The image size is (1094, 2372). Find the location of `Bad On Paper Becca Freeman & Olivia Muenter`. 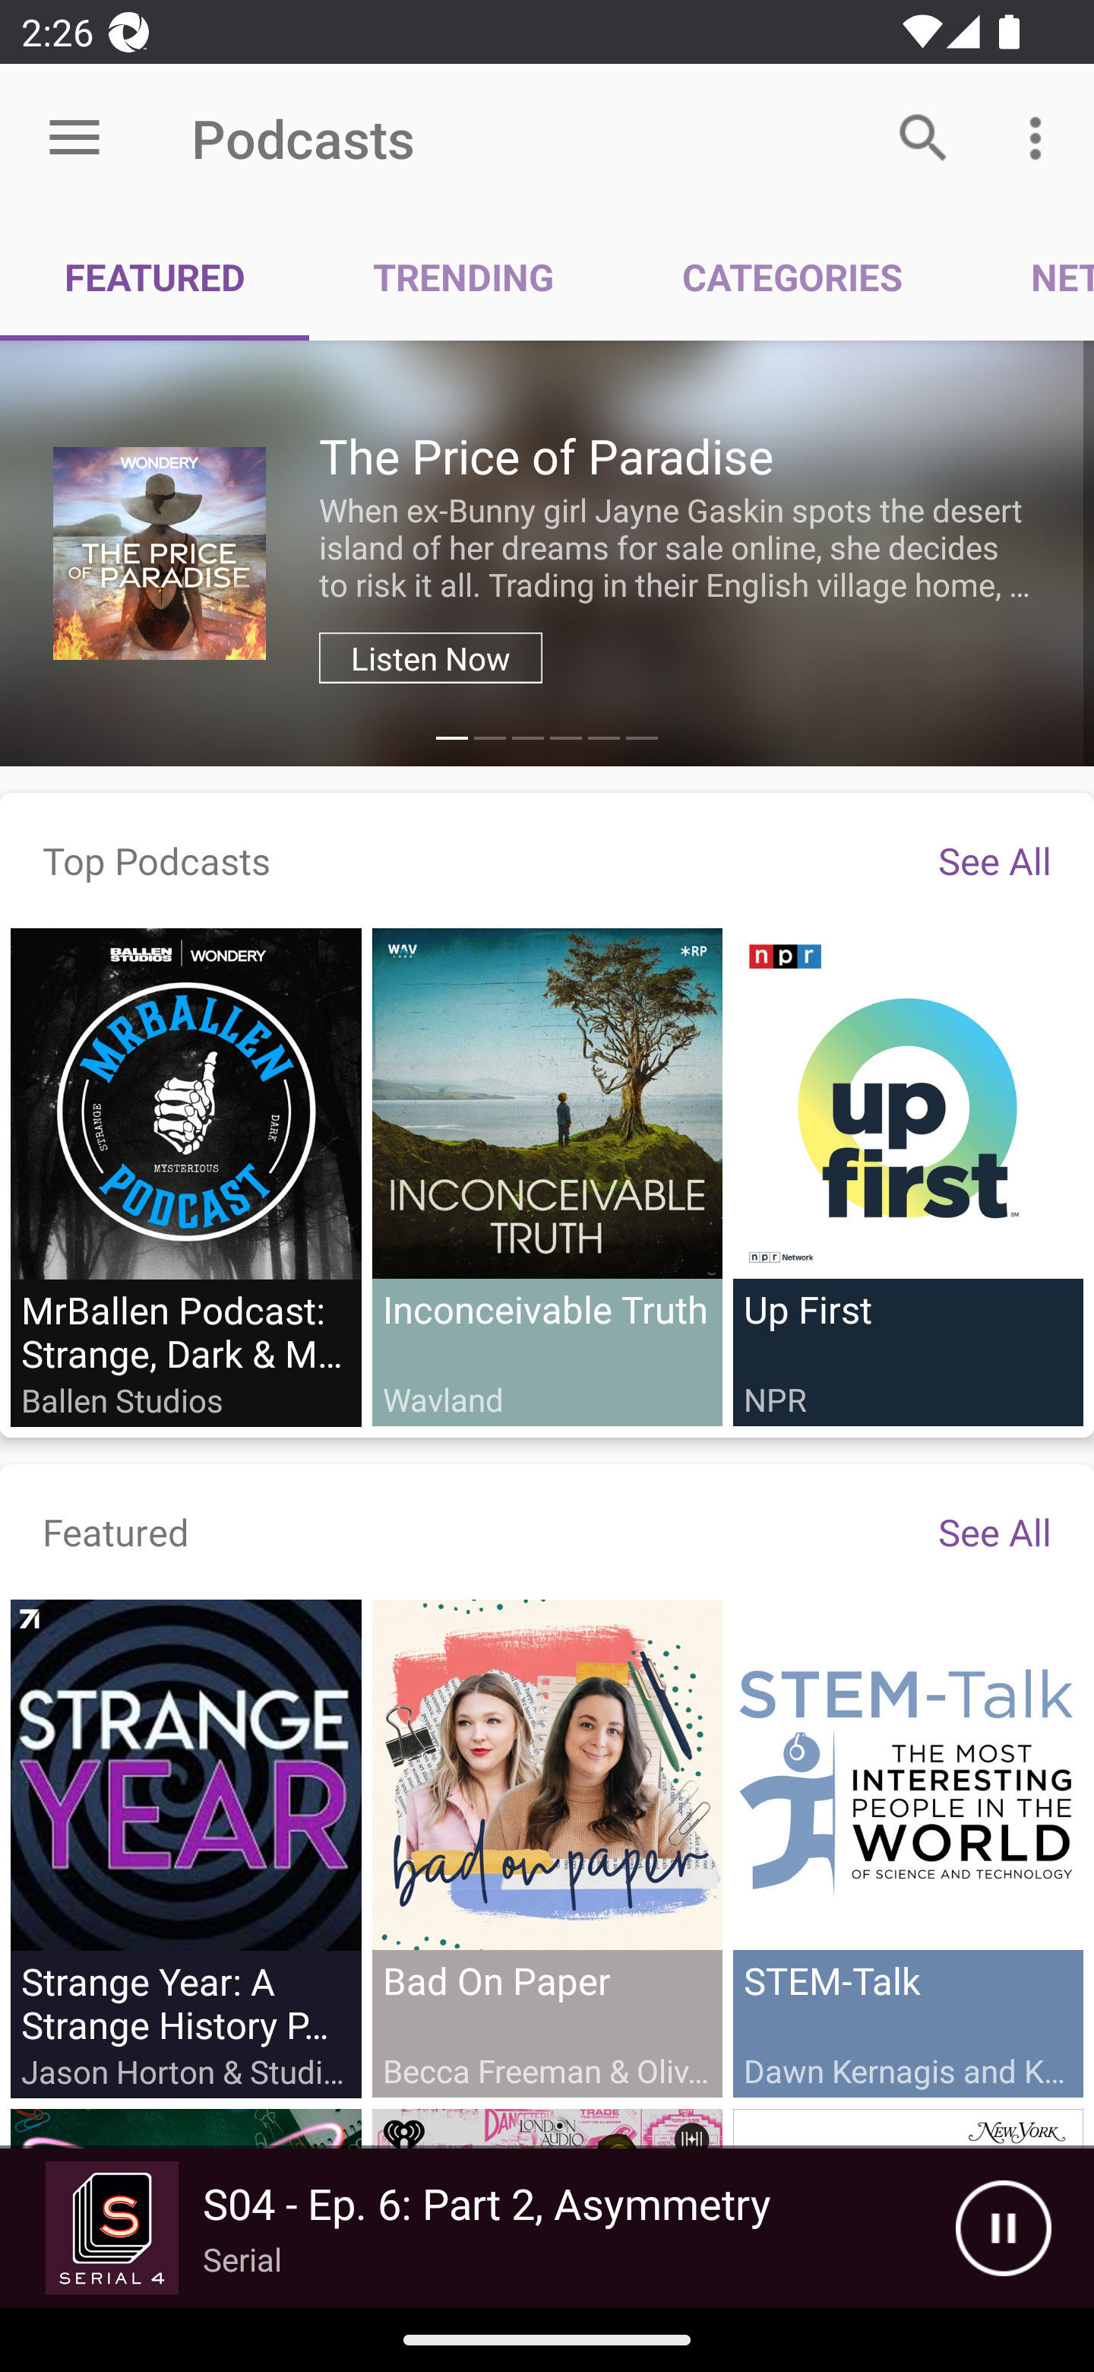

Bad On Paper Becca Freeman & Olivia Muenter is located at coordinates (547, 1847).